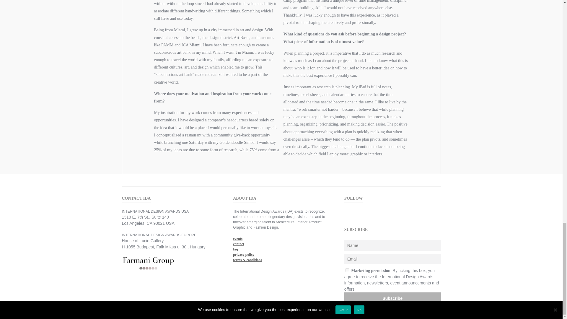 The width and height of the screenshot is (567, 319). Describe the element at coordinates (347, 270) in the screenshot. I see `on` at that location.